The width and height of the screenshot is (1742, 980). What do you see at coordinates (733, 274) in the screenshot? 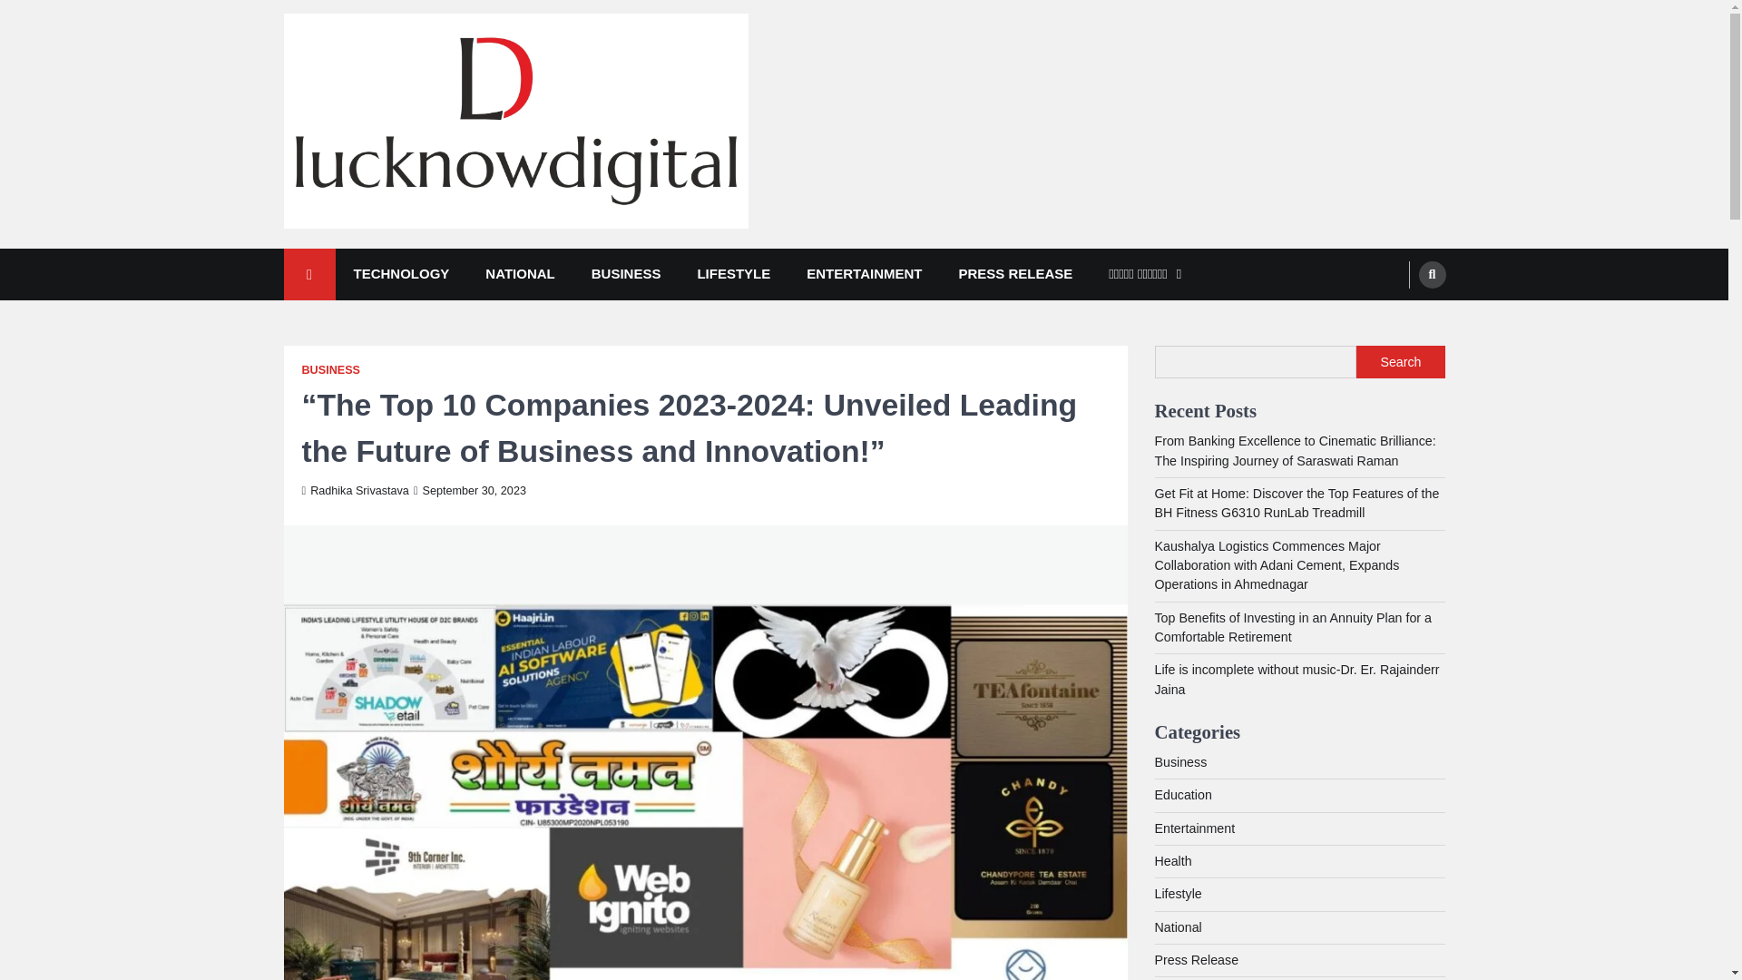
I see `LIFESTYLE` at bounding box center [733, 274].